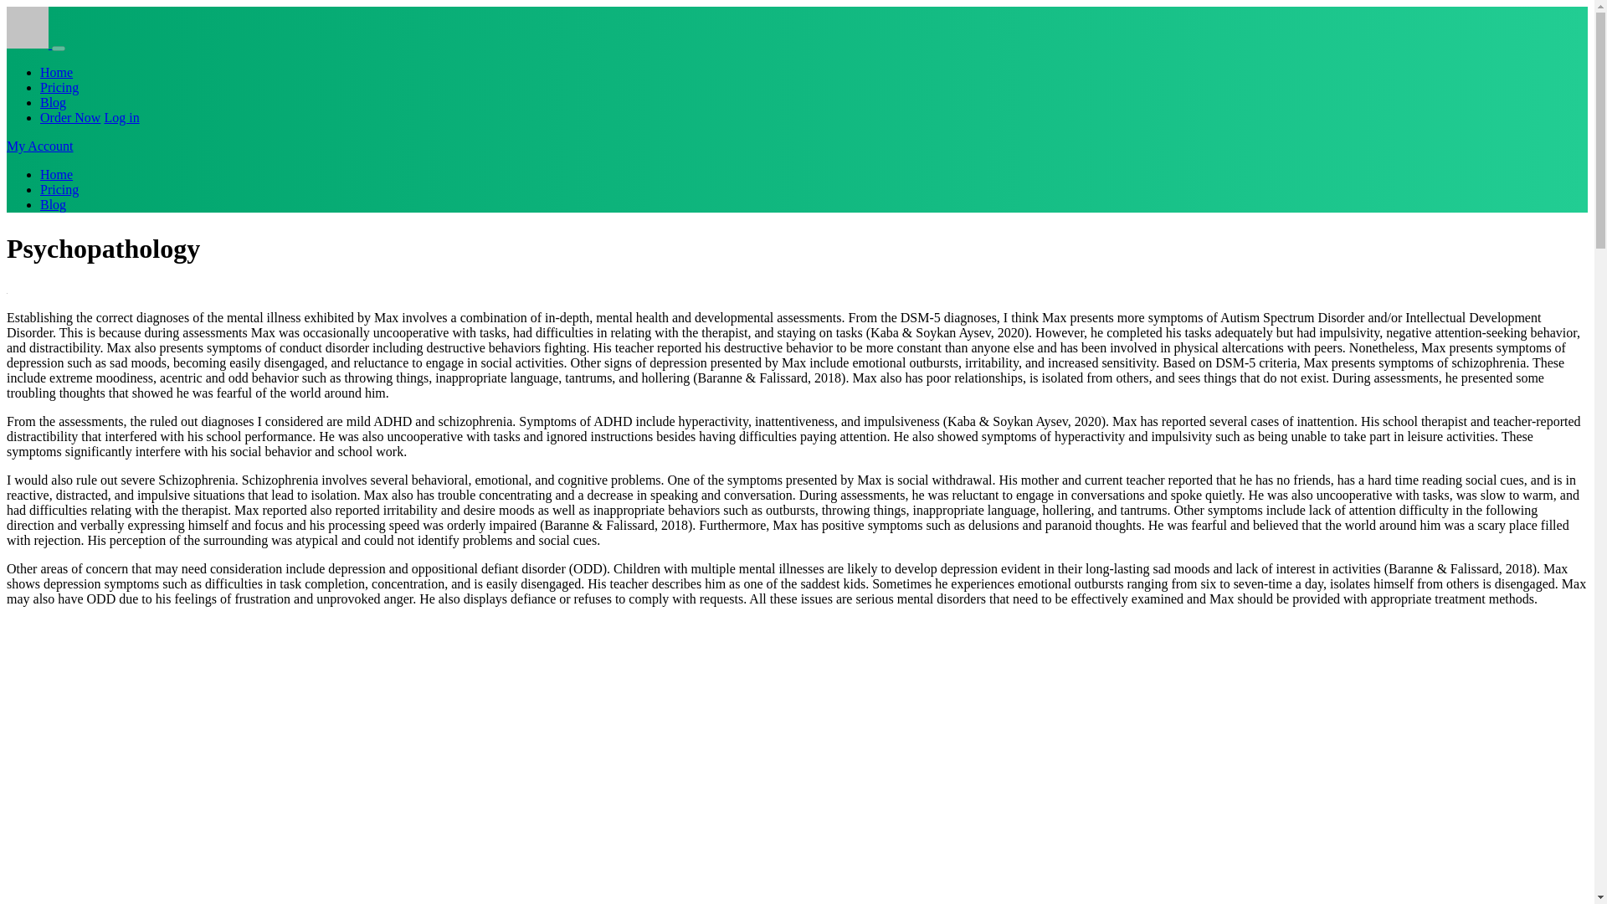  Describe the element at coordinates (121, 117) in the screenshot. I see `Log in` at that location.